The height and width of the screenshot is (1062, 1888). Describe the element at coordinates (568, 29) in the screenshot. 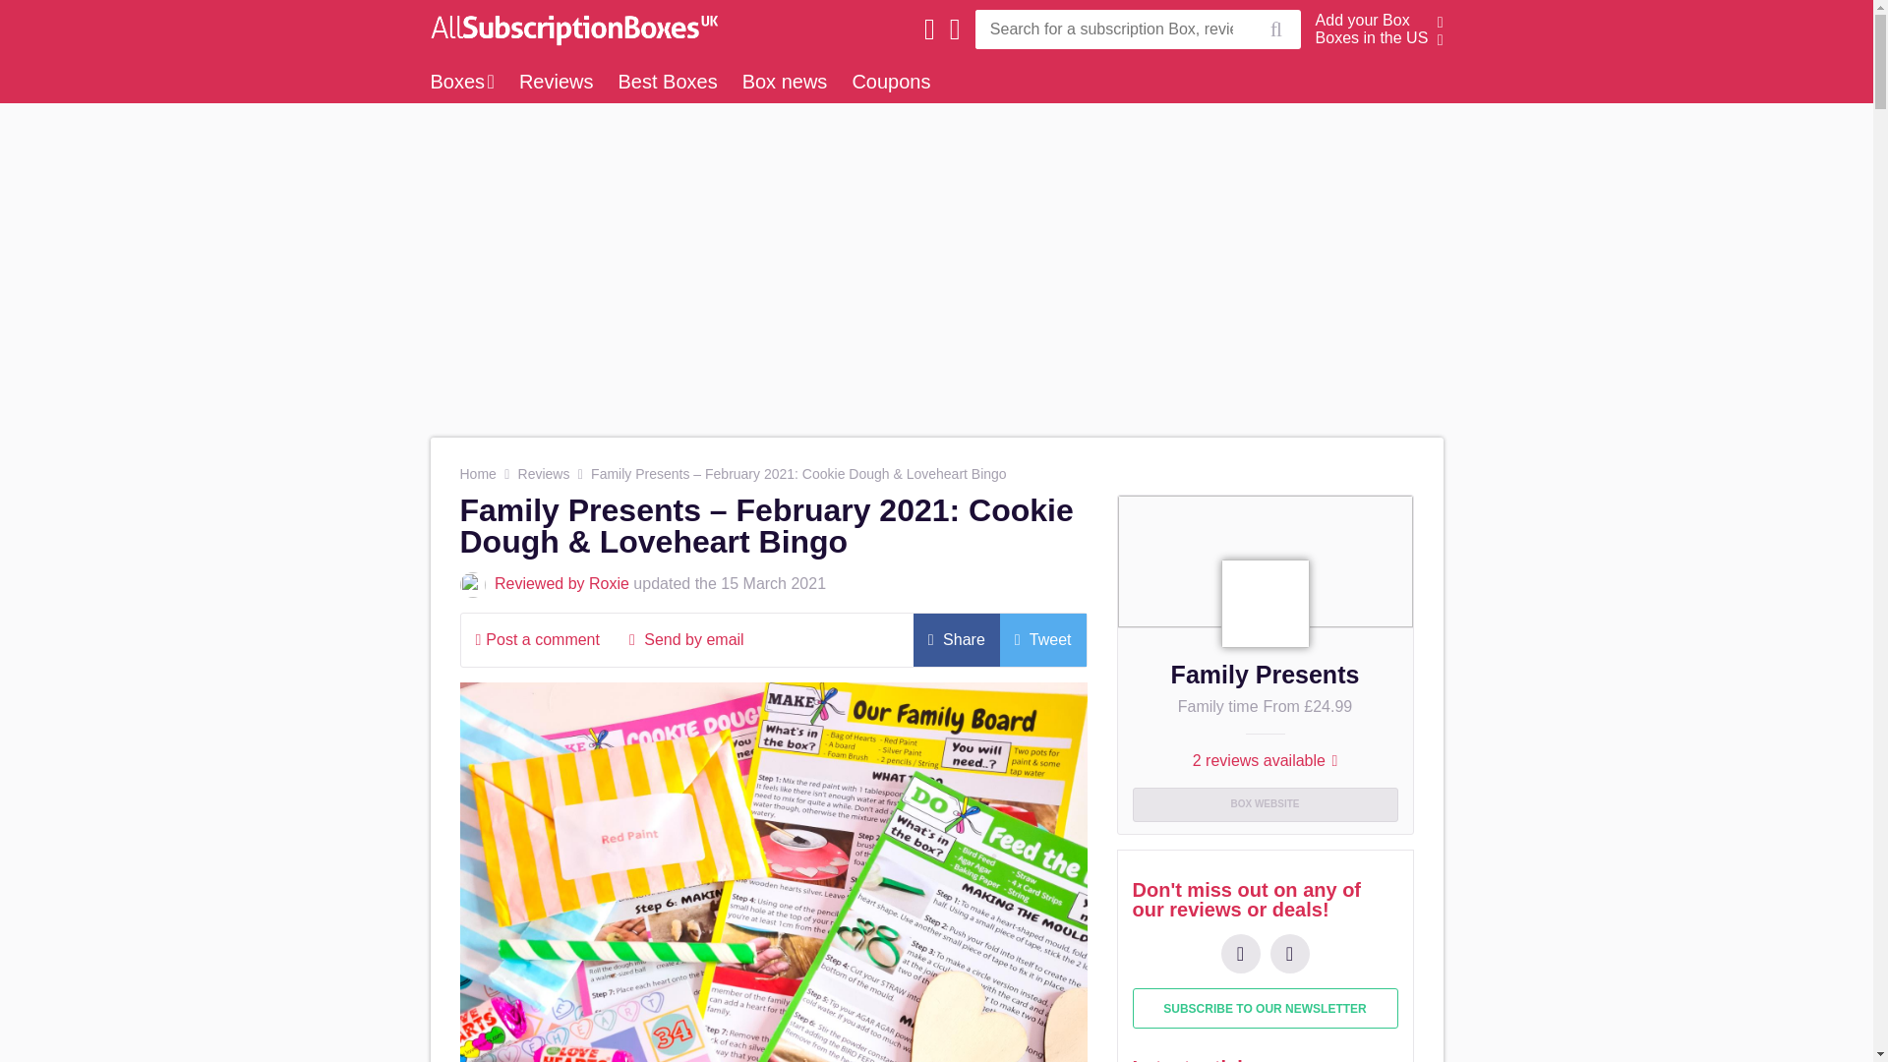

I see `All Subscription Boxes UK` at that location.